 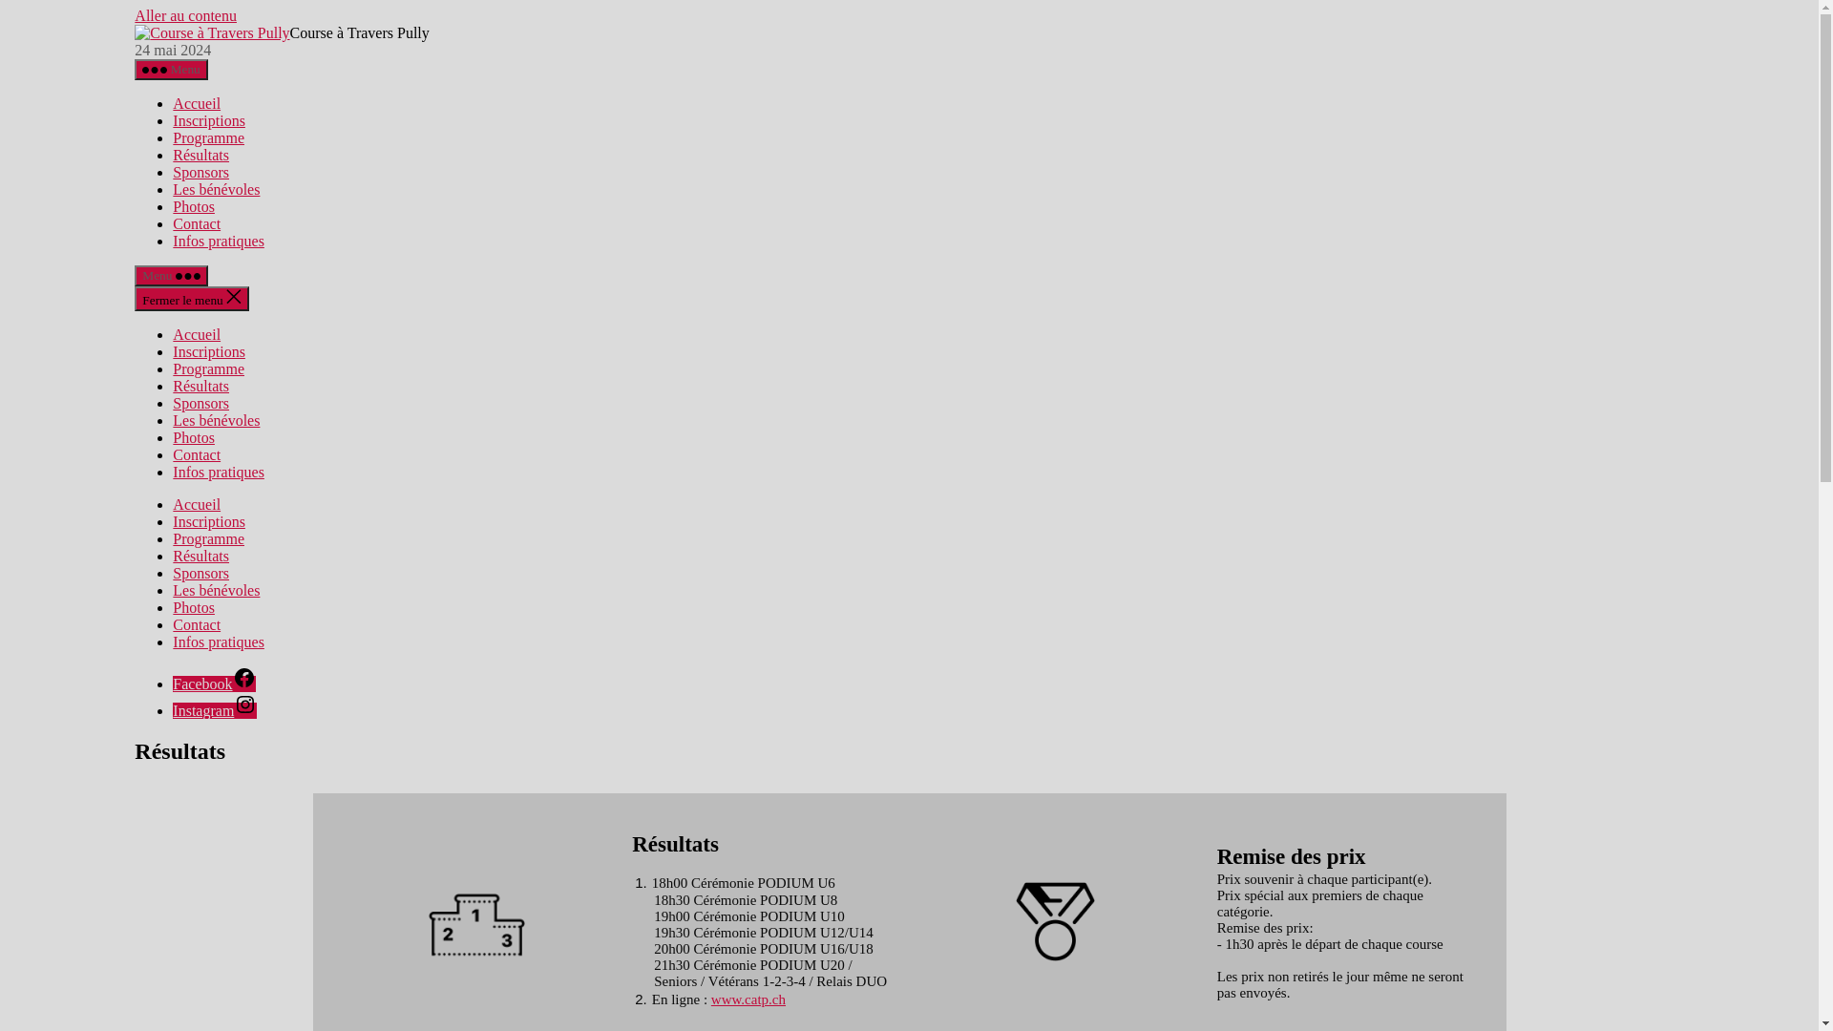 I want to click on Contact, so click(x=197, y=223).